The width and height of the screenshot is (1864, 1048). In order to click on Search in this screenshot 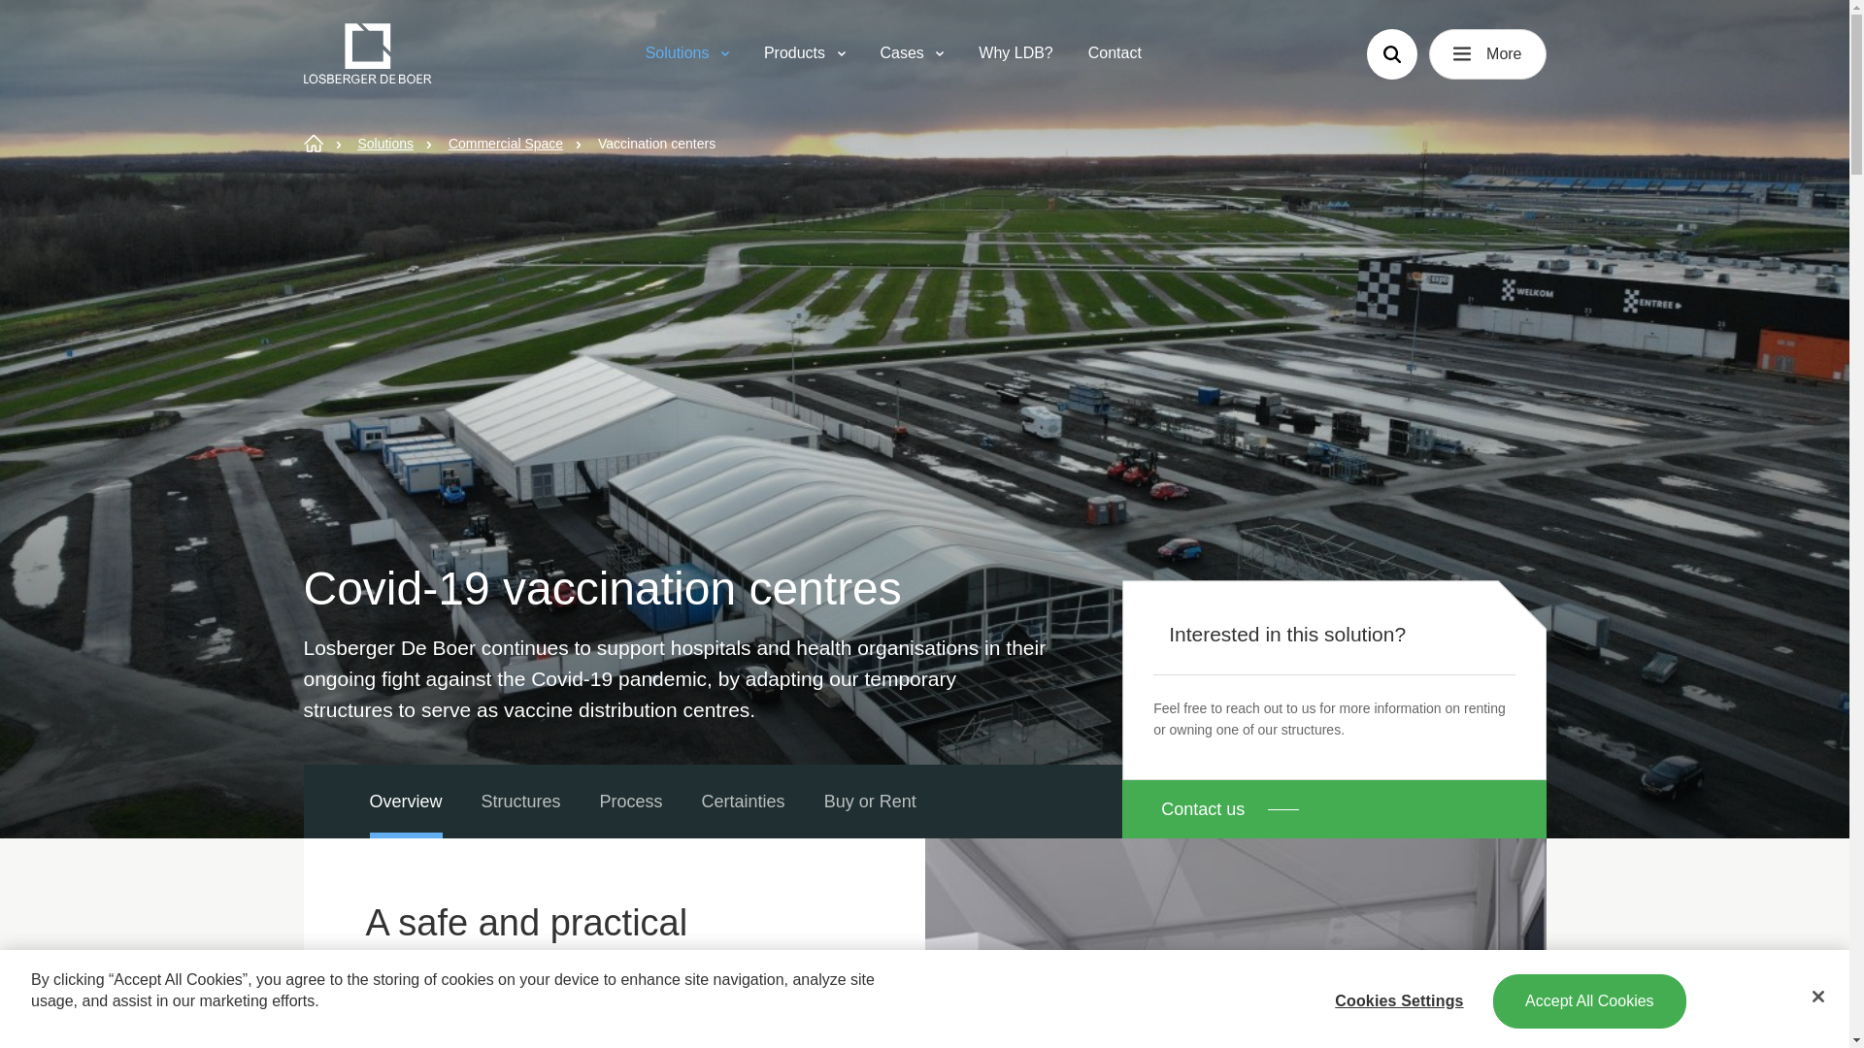, I will do `click(1391, 54)`.